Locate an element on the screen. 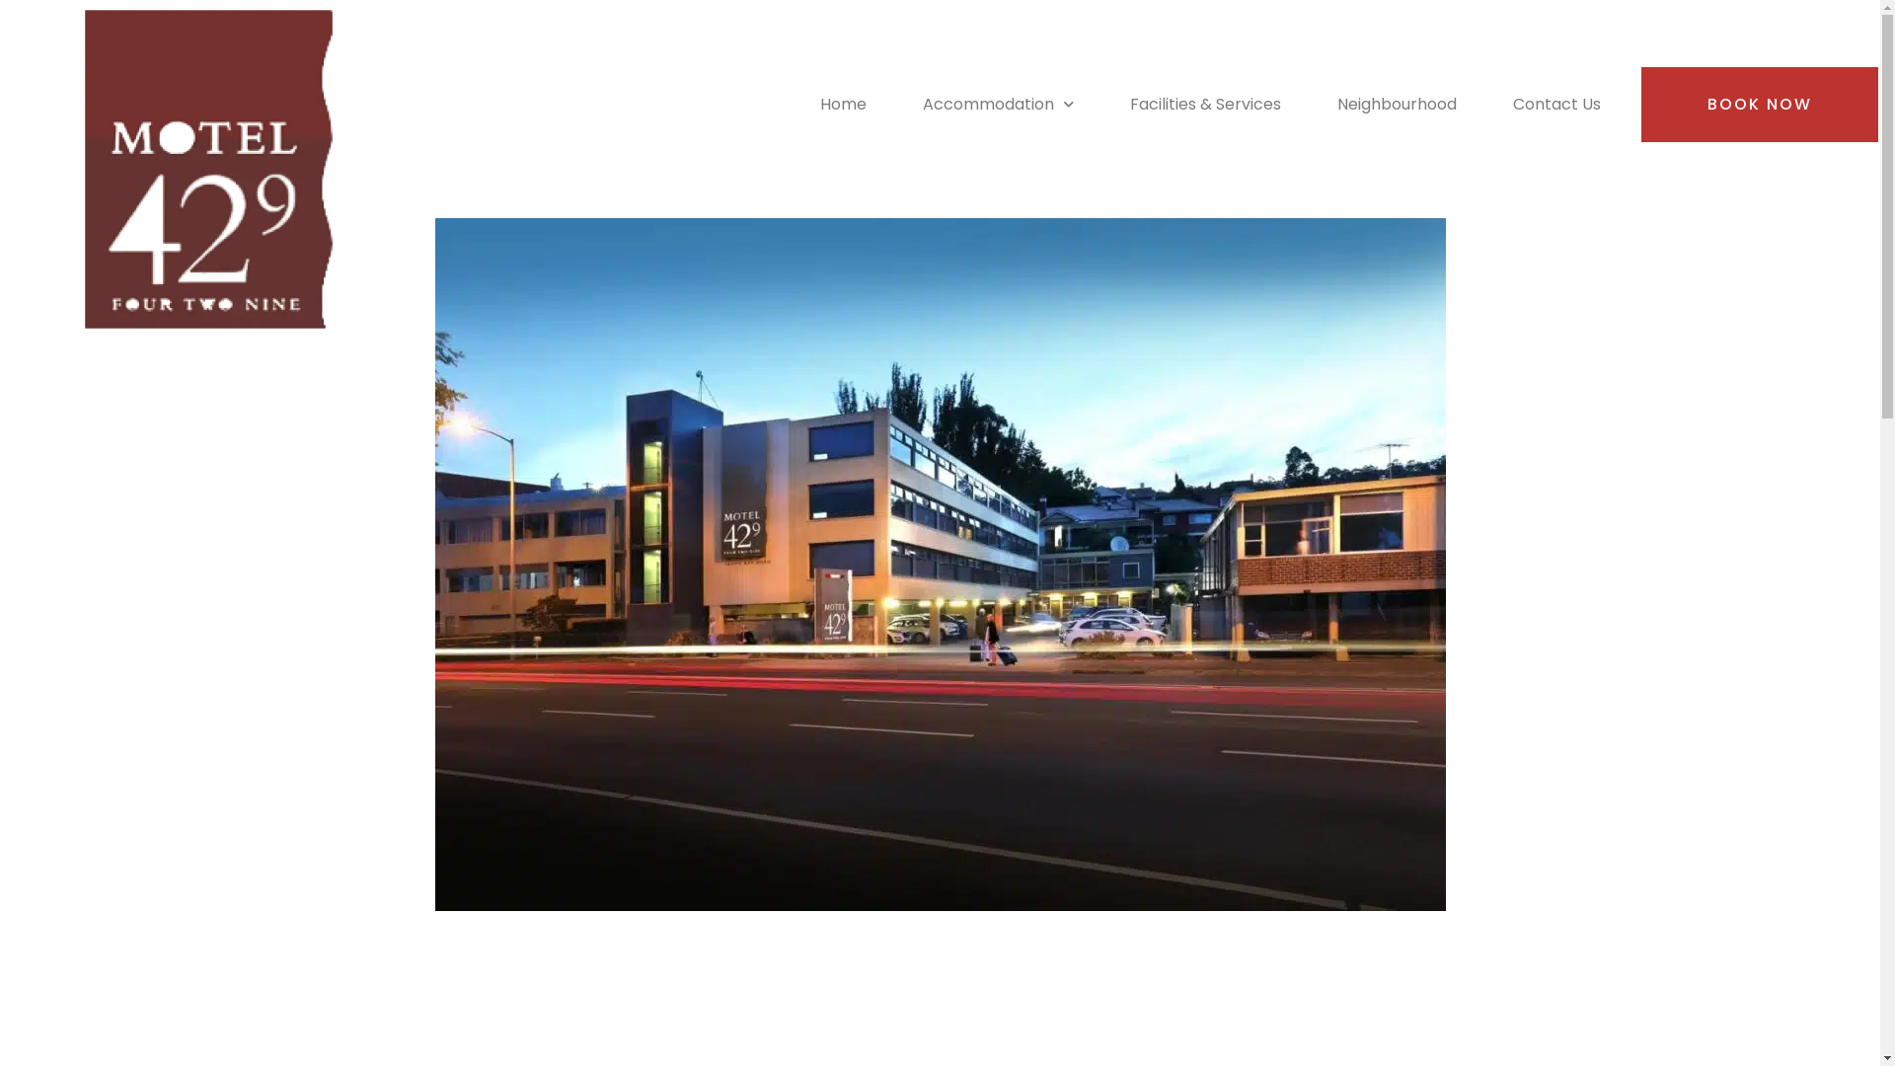 The width and height of the screenshot is (1895, 1066). Accommodation is located at coordinates (999, 105).